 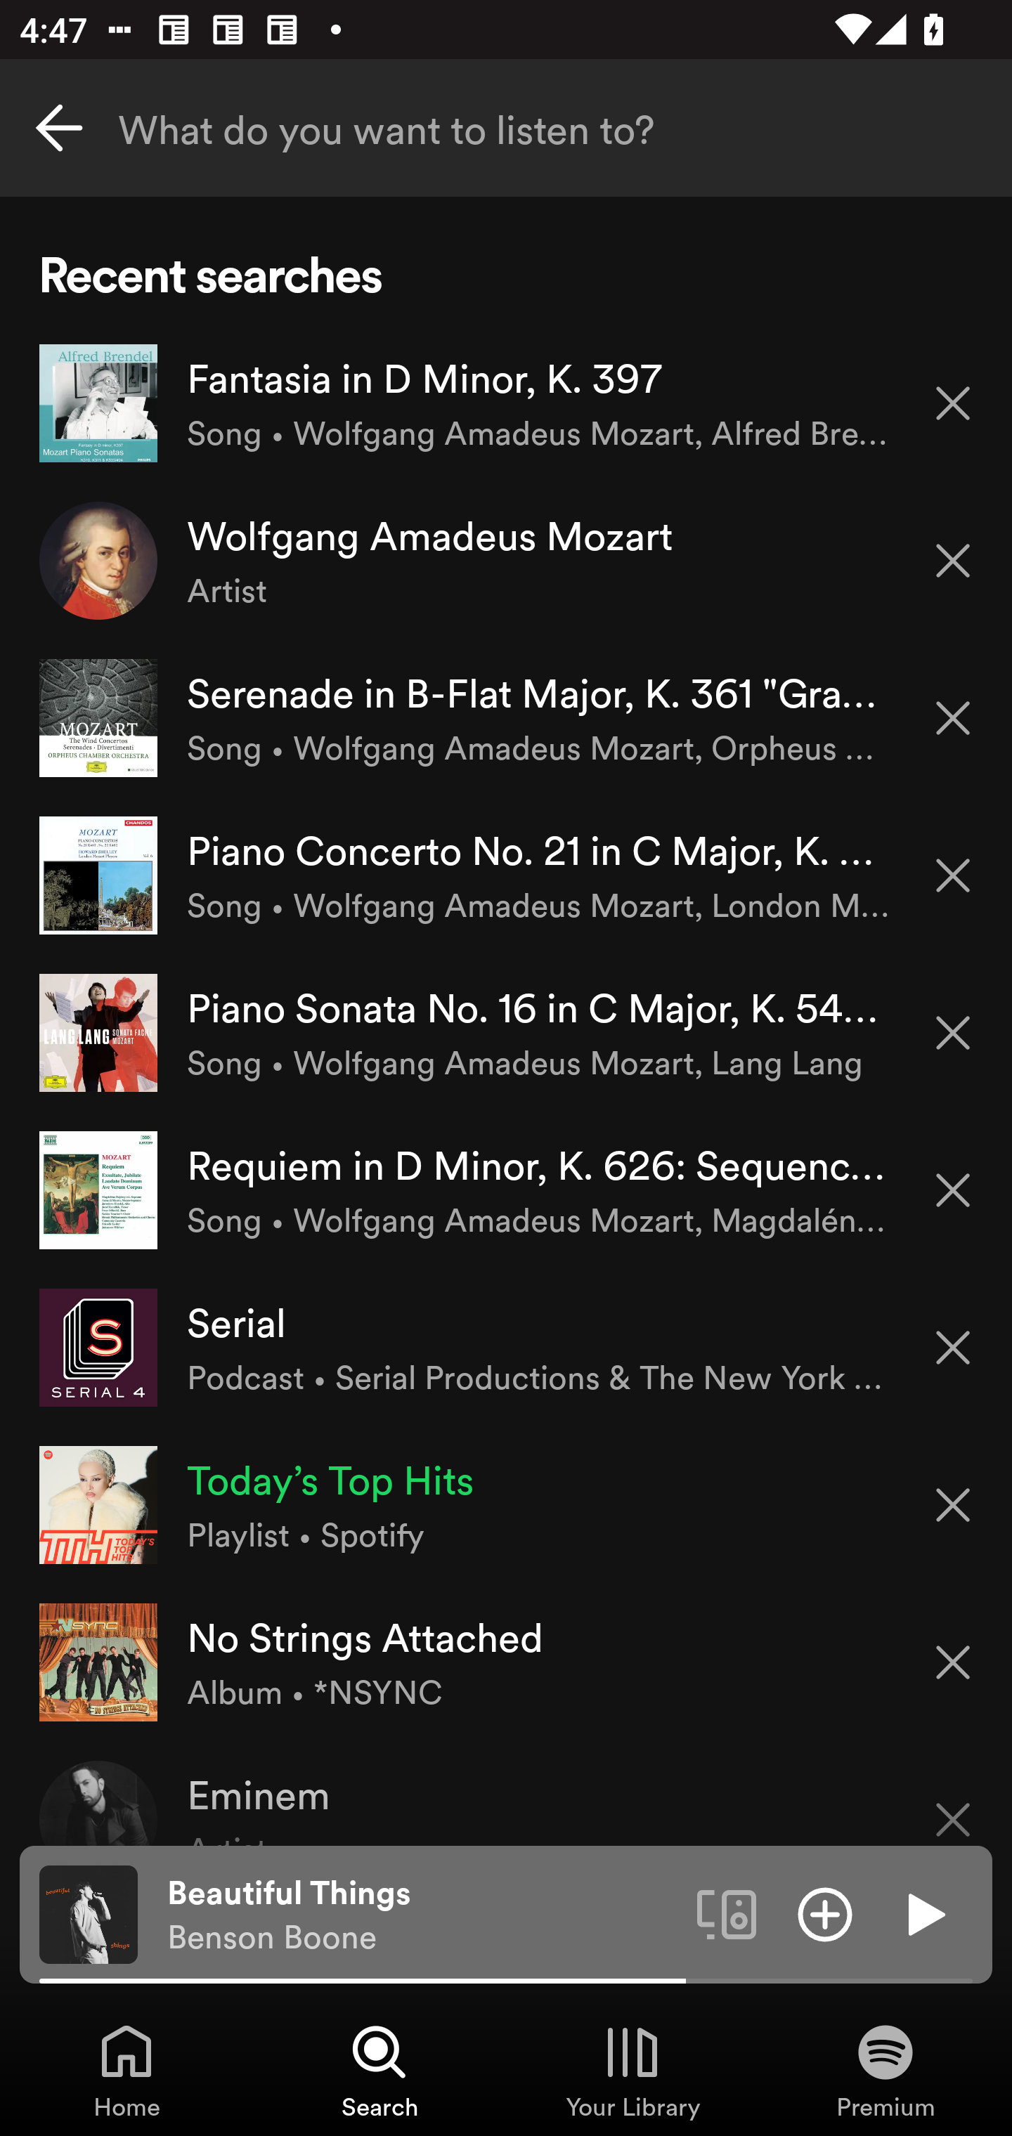 What do you see at coordinates (953, 718) in the screenshot?
I see `Remove` at bounding box center [953, 718].